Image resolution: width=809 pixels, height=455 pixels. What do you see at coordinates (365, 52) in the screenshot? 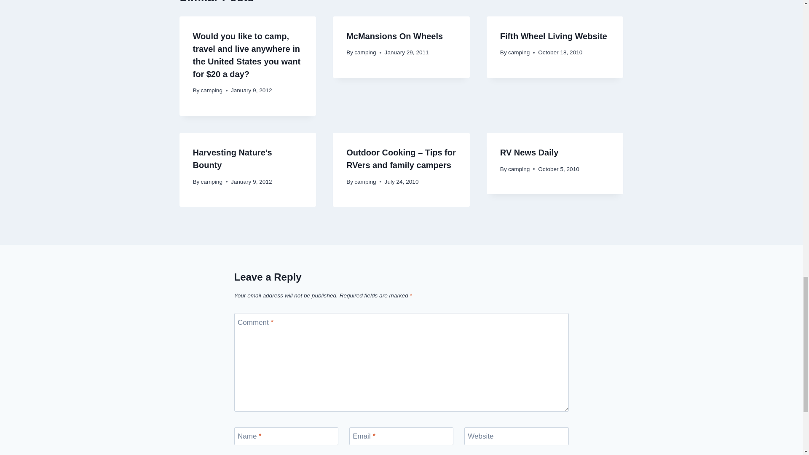
I see `camping` at bounding box center [365, 52].